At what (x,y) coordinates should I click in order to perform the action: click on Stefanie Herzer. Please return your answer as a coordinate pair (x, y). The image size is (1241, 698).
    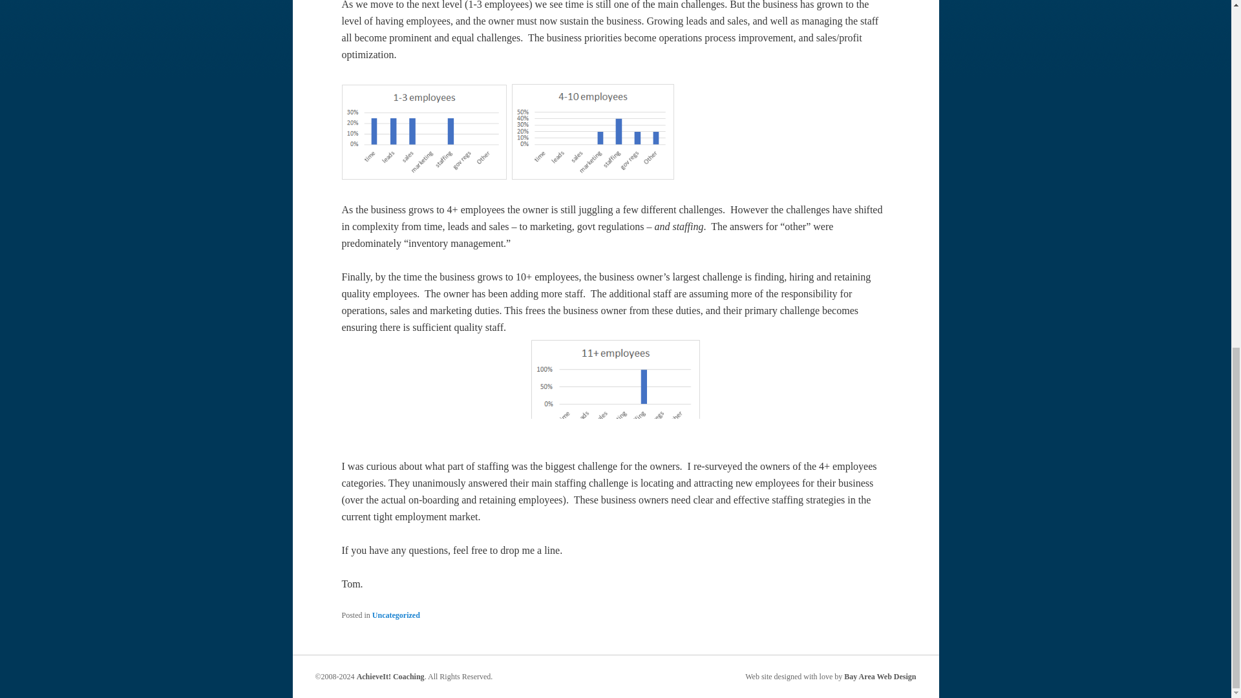
    Looking at the image, I should click on (879, 677).